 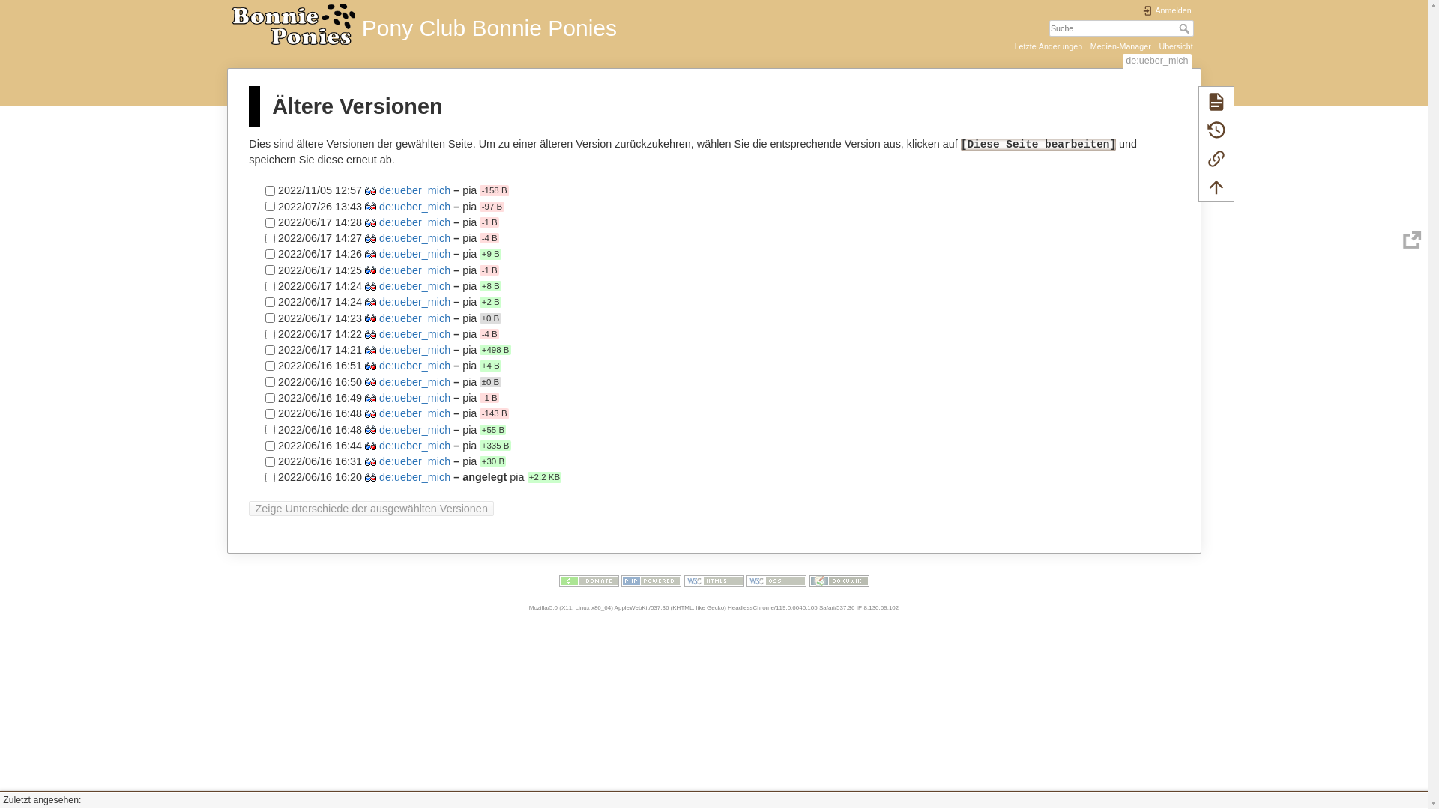 What do you see at coordinates (370, 399) in the screenshot?
I see `Zeige Unterschiede zu aktueller Version` at bounding box center [370, 399].